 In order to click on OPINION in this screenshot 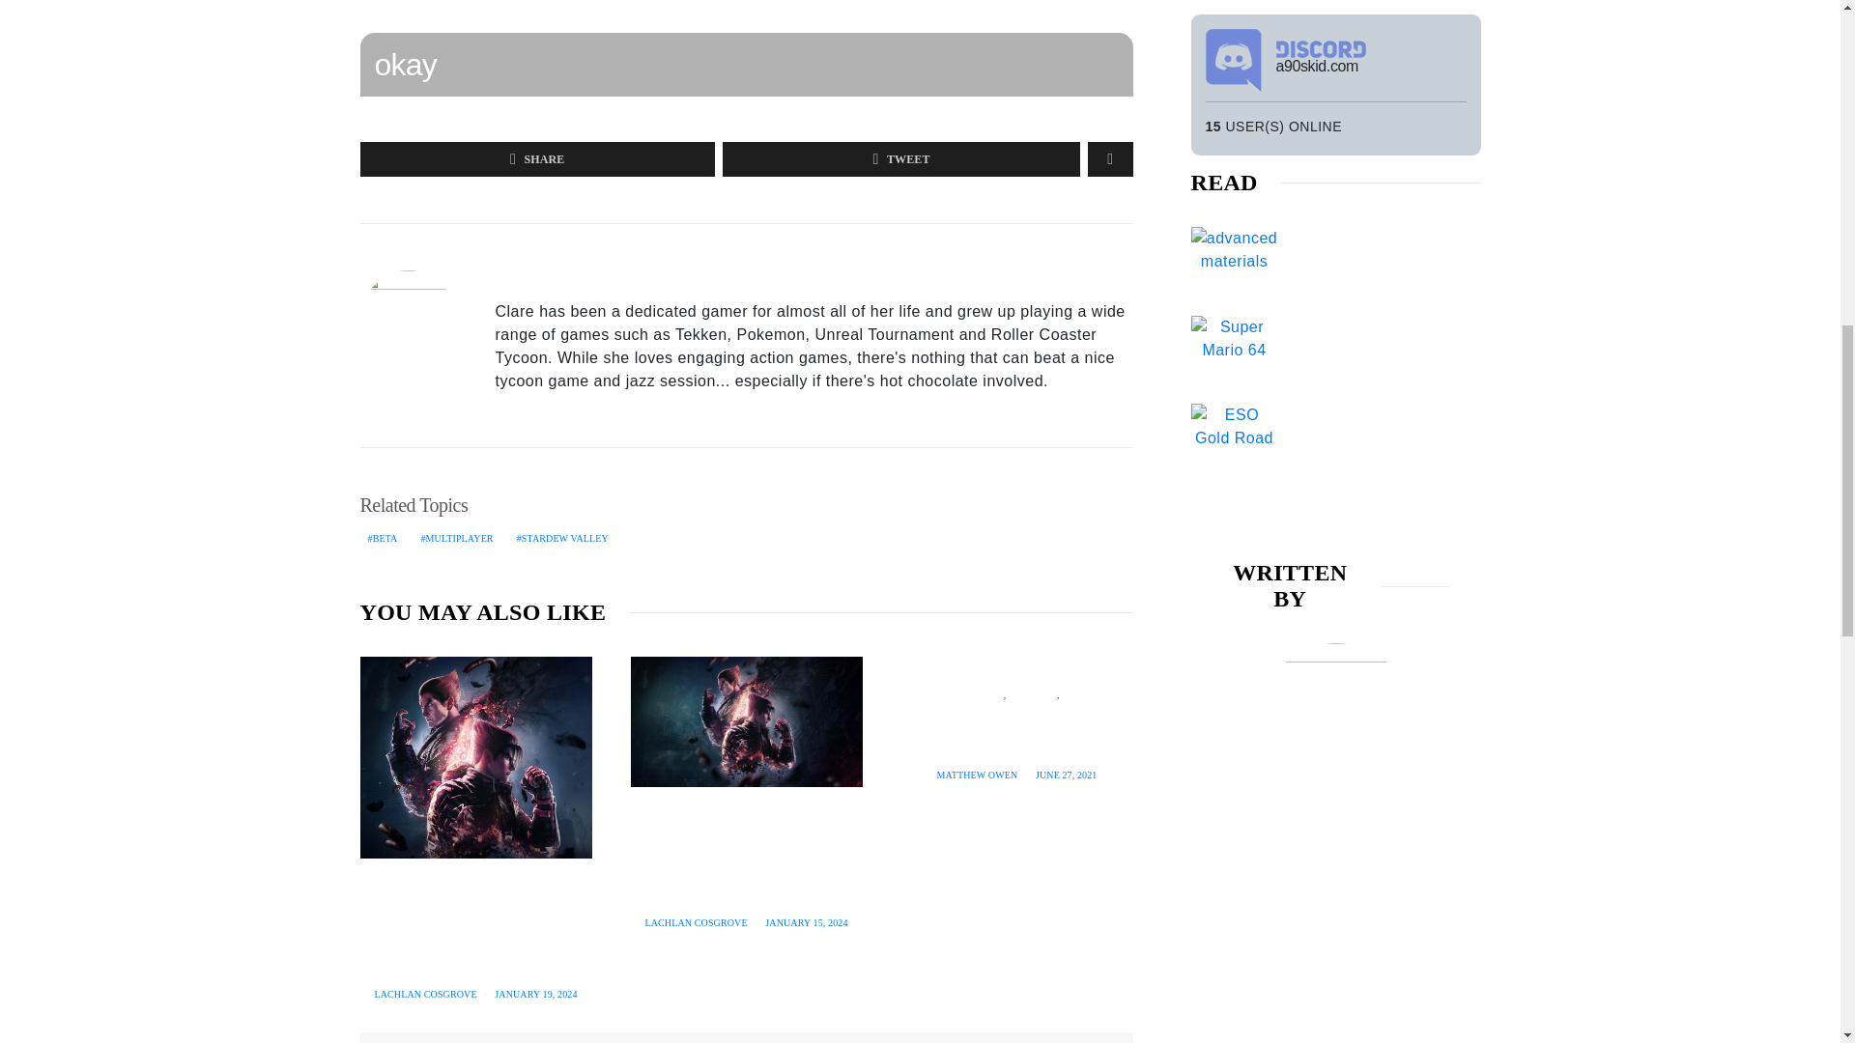, I will do `click(1037, 693)`.